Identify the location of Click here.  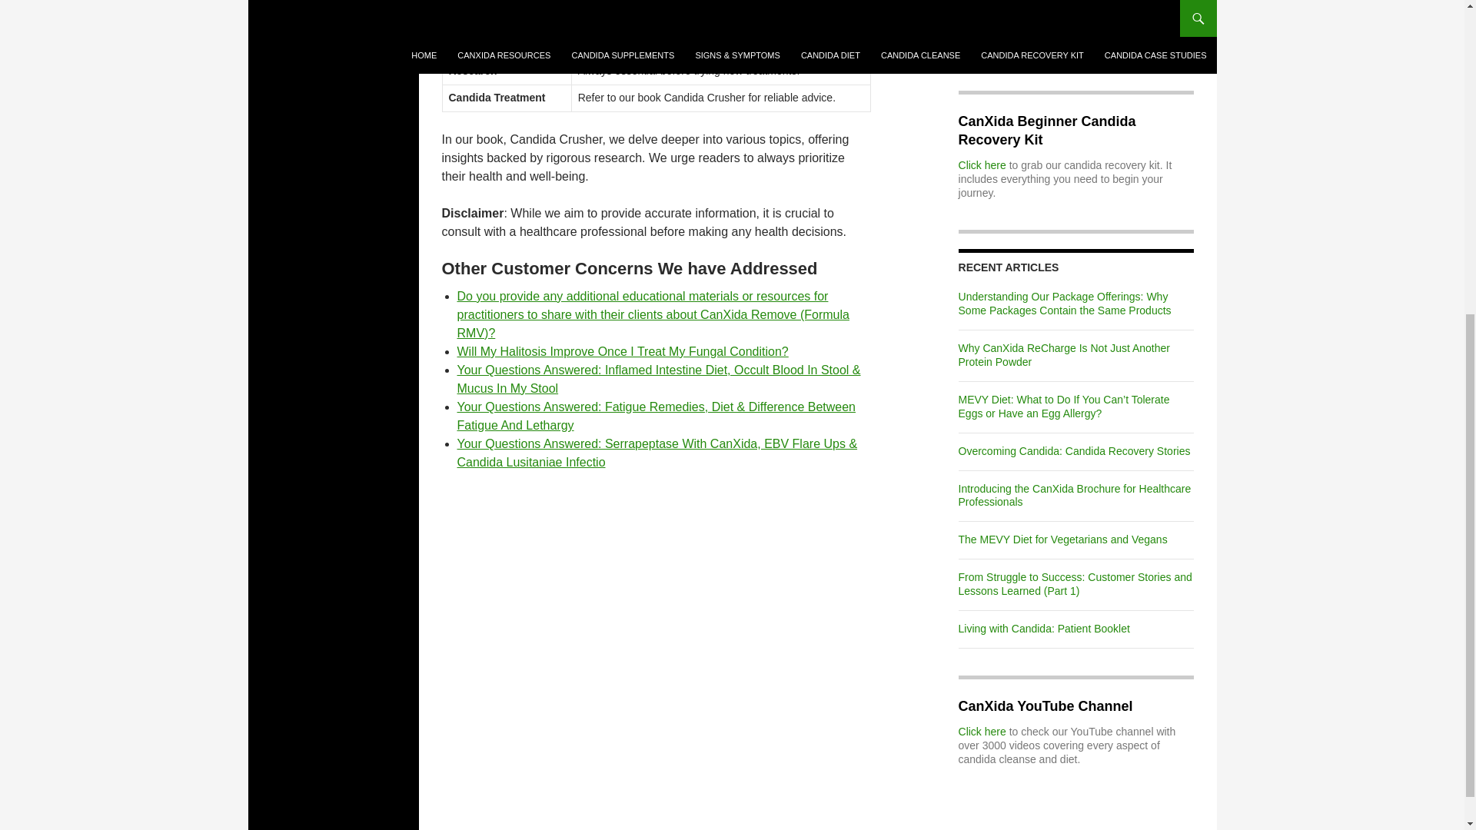
(982, 164).